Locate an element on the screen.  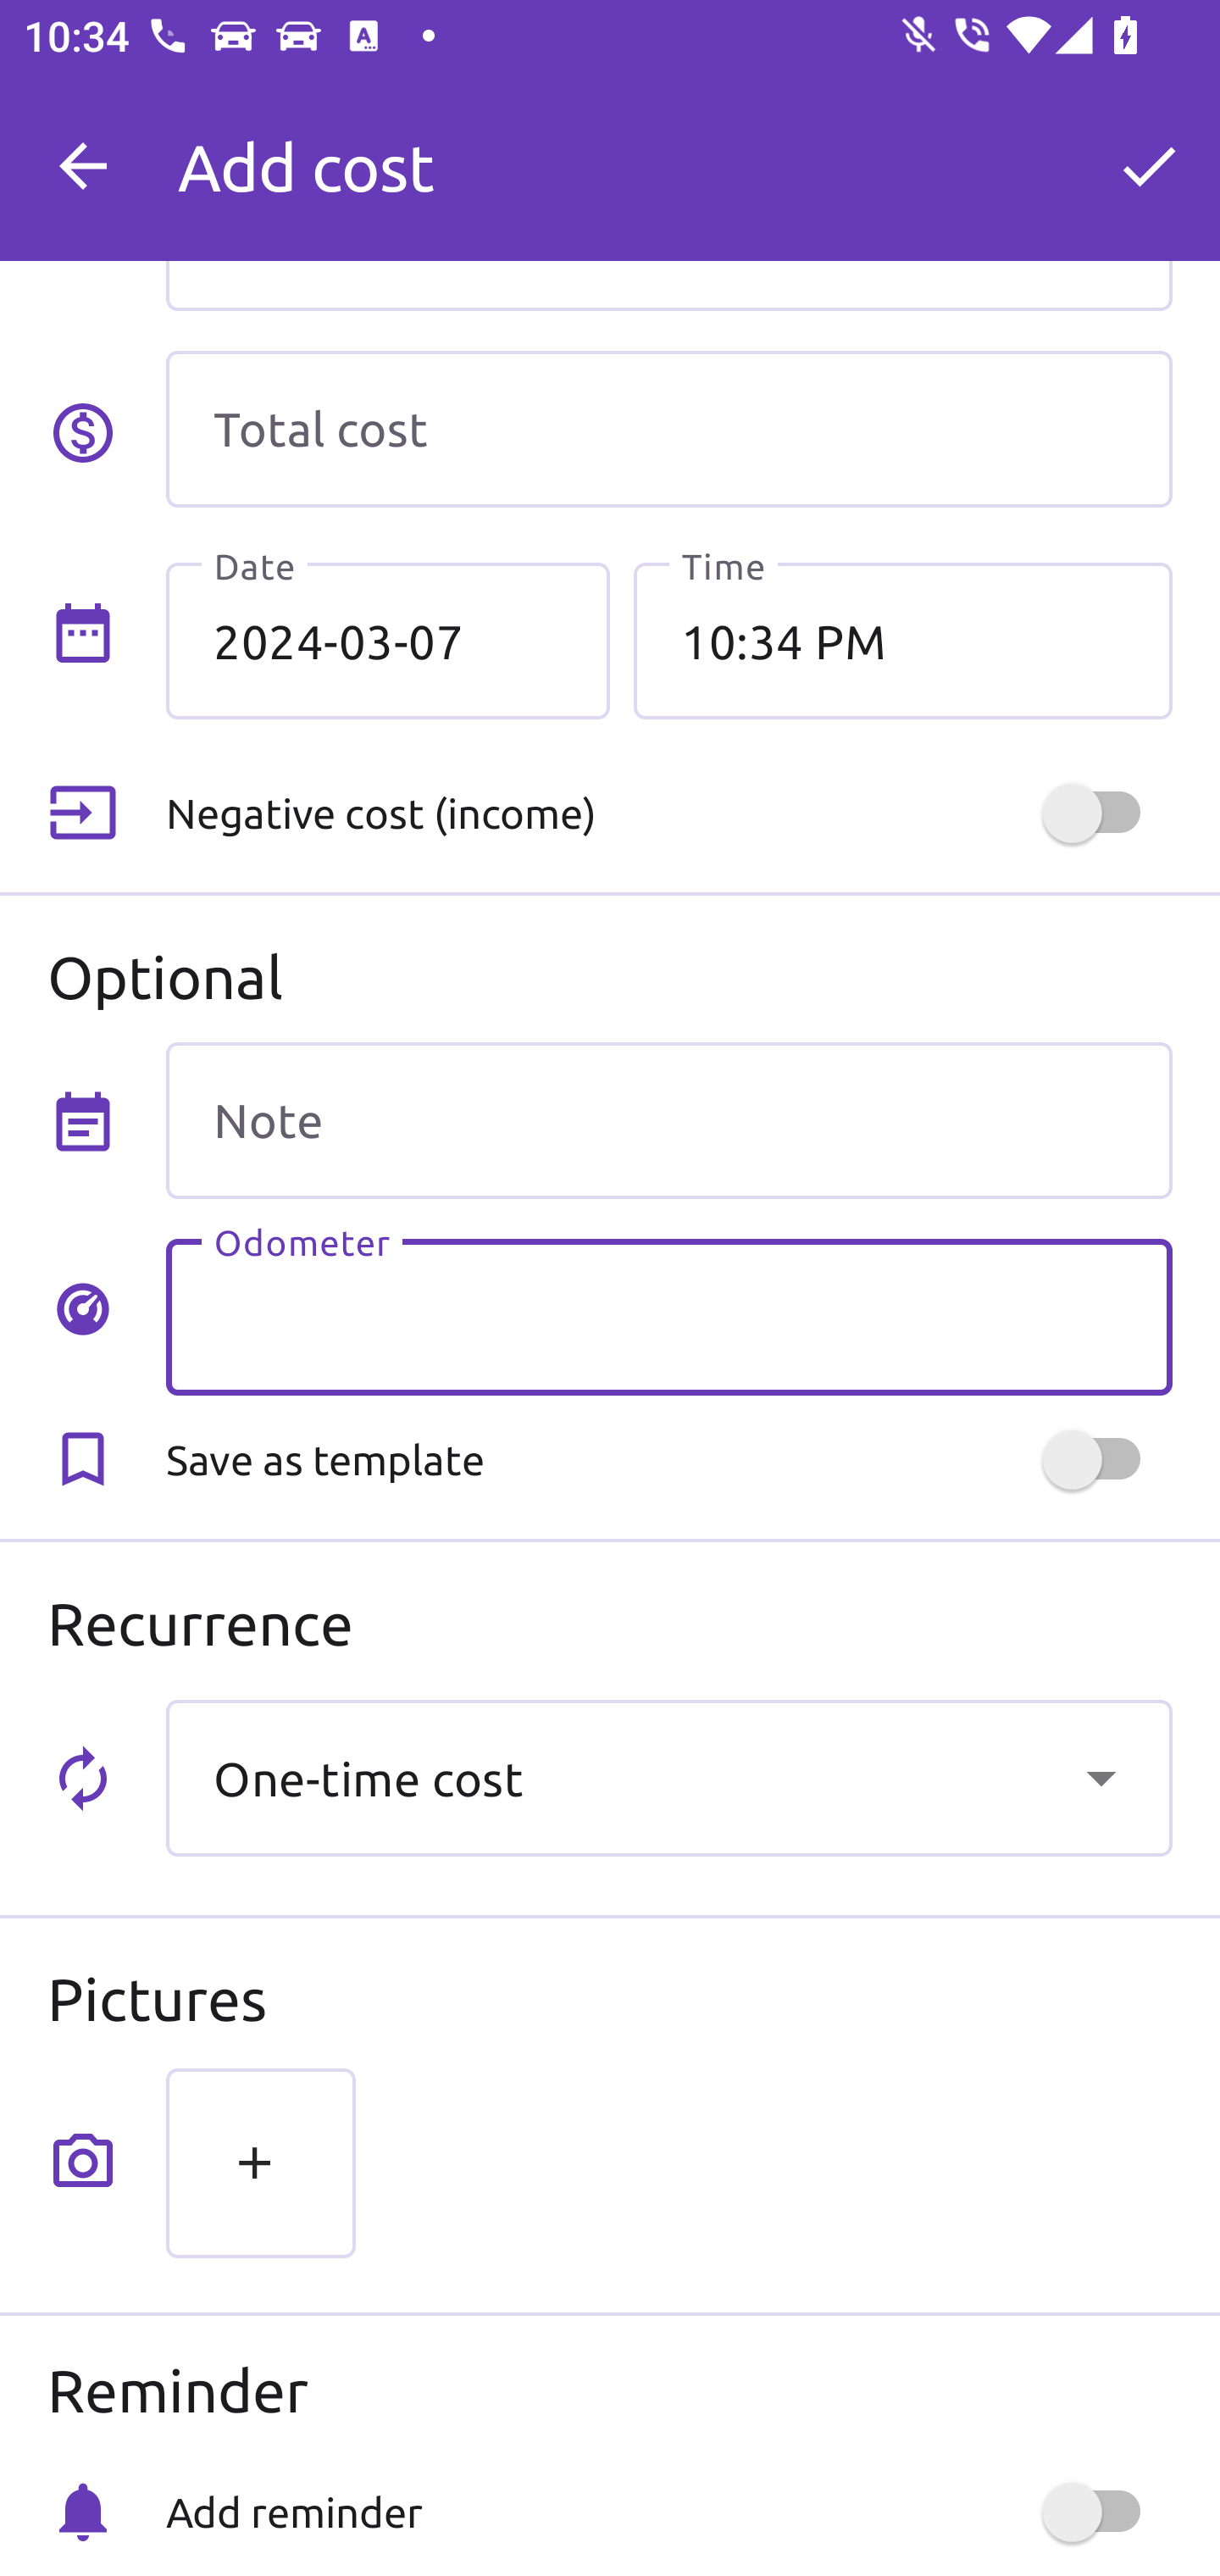
2024-03-07 is located at coordinates (388, 640).